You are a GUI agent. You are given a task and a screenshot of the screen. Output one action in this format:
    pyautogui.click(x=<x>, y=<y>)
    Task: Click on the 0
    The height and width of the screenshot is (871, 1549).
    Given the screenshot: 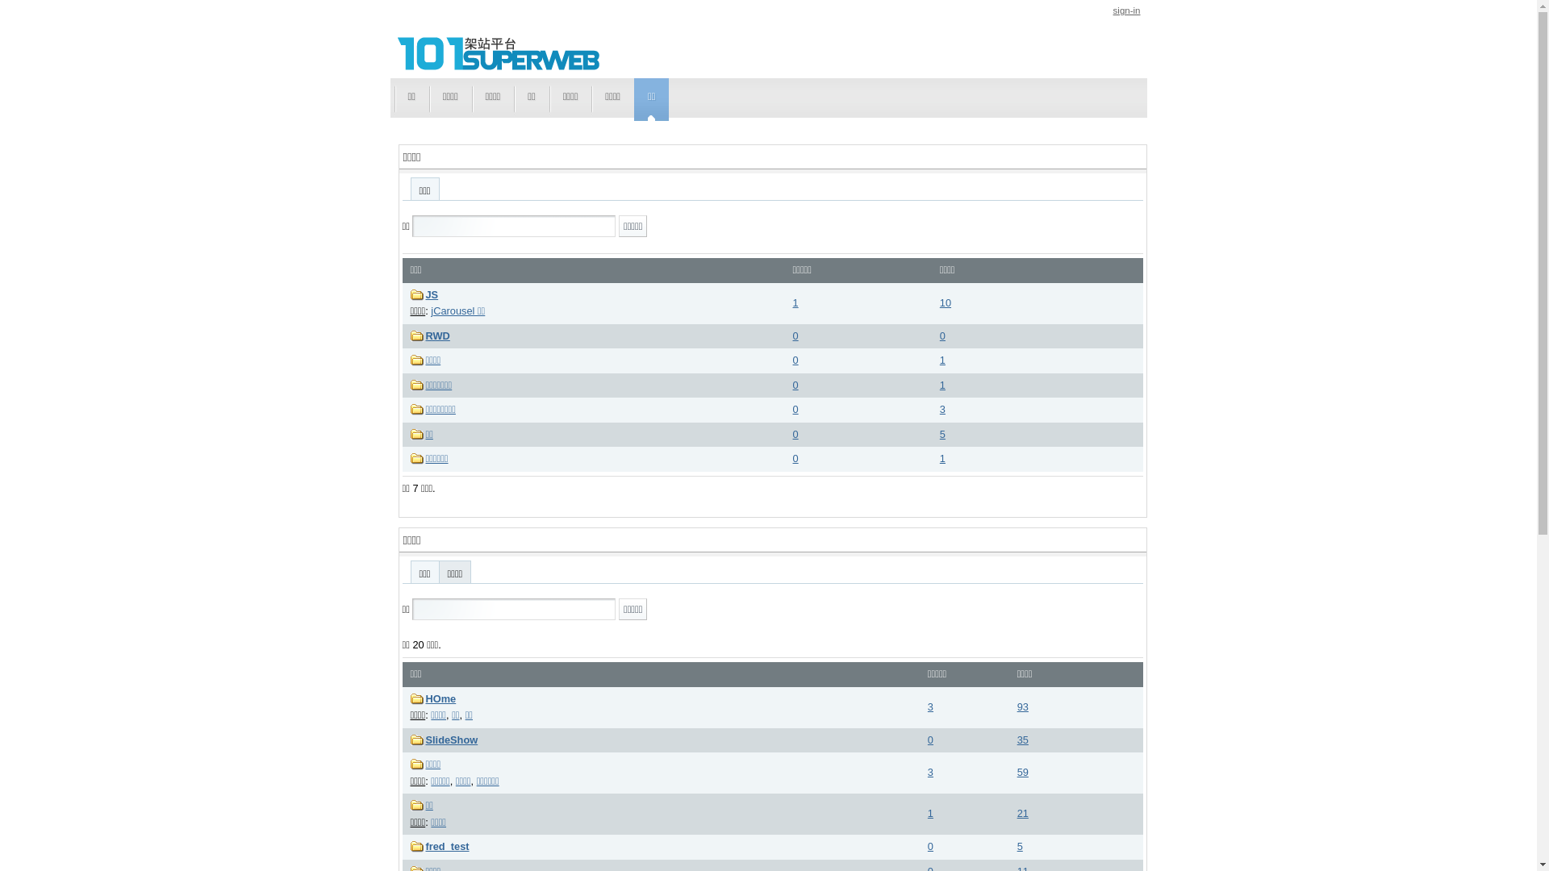 What is the action you would take?
    pyautogui.click(x=795, y=410)
    